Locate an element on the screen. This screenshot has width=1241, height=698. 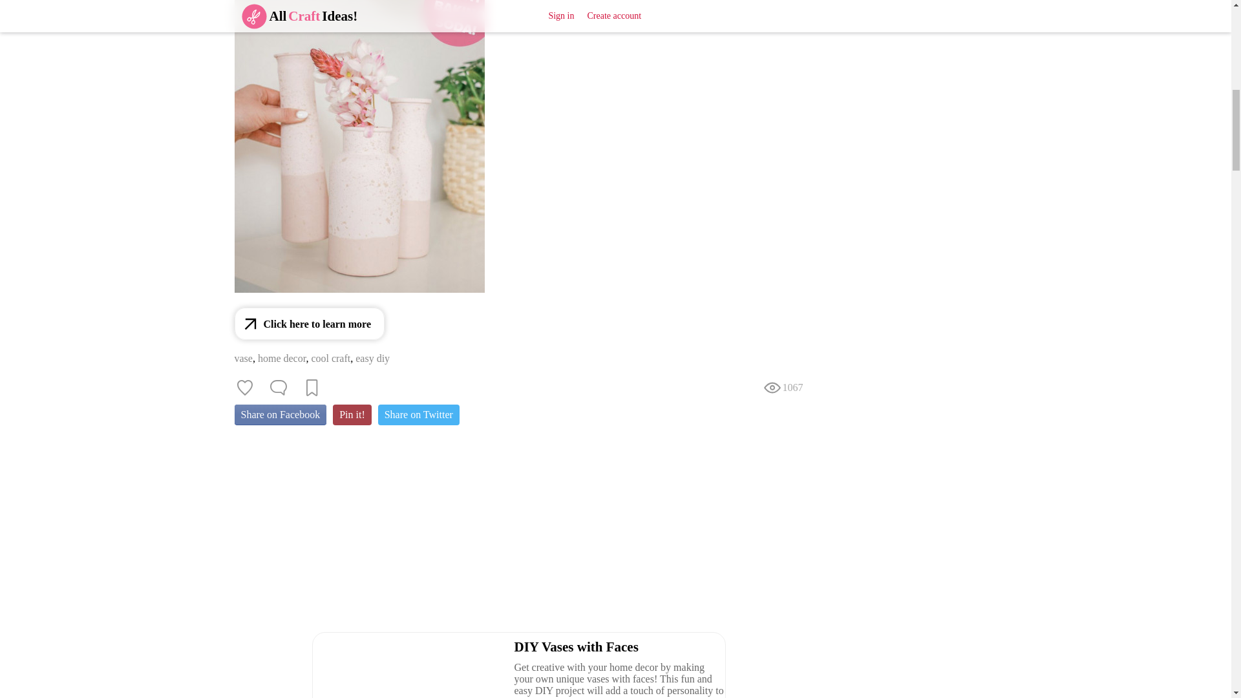
Pin it! is located at coordinates (352, 415).